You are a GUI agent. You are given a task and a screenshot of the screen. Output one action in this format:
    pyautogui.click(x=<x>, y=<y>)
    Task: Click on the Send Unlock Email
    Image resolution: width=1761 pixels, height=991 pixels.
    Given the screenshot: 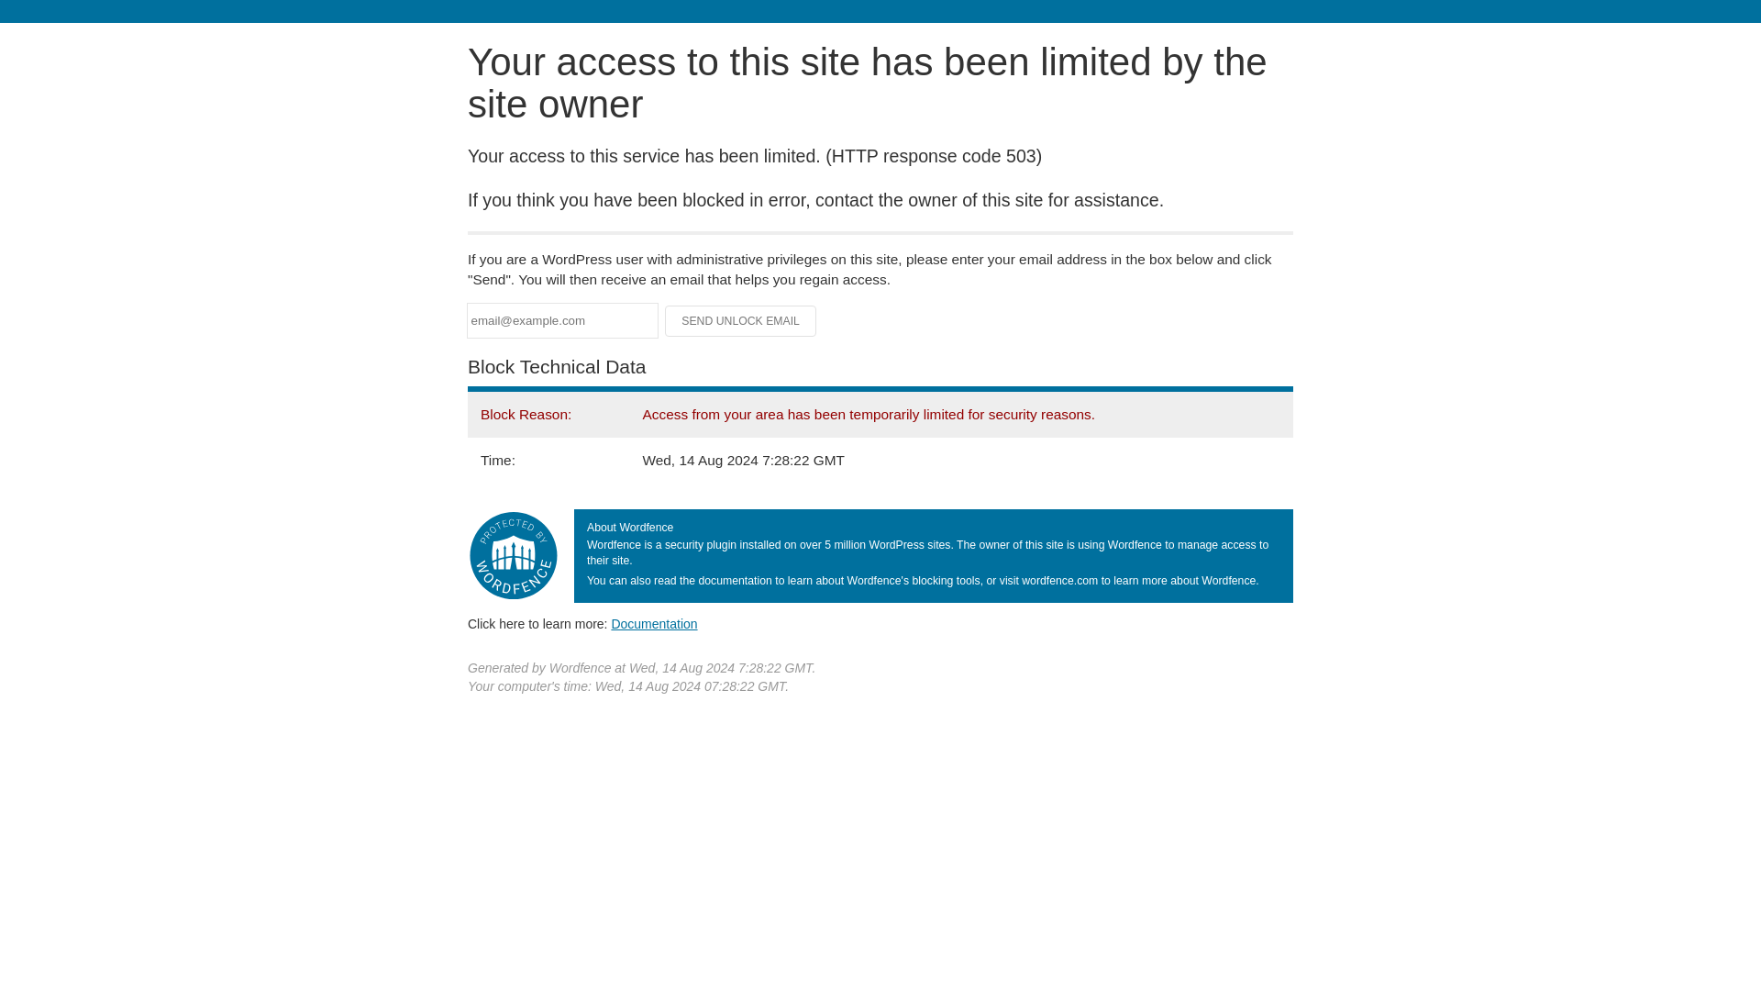 What is the action you would take?
    pyautogui.click(x=741, y=321)
    